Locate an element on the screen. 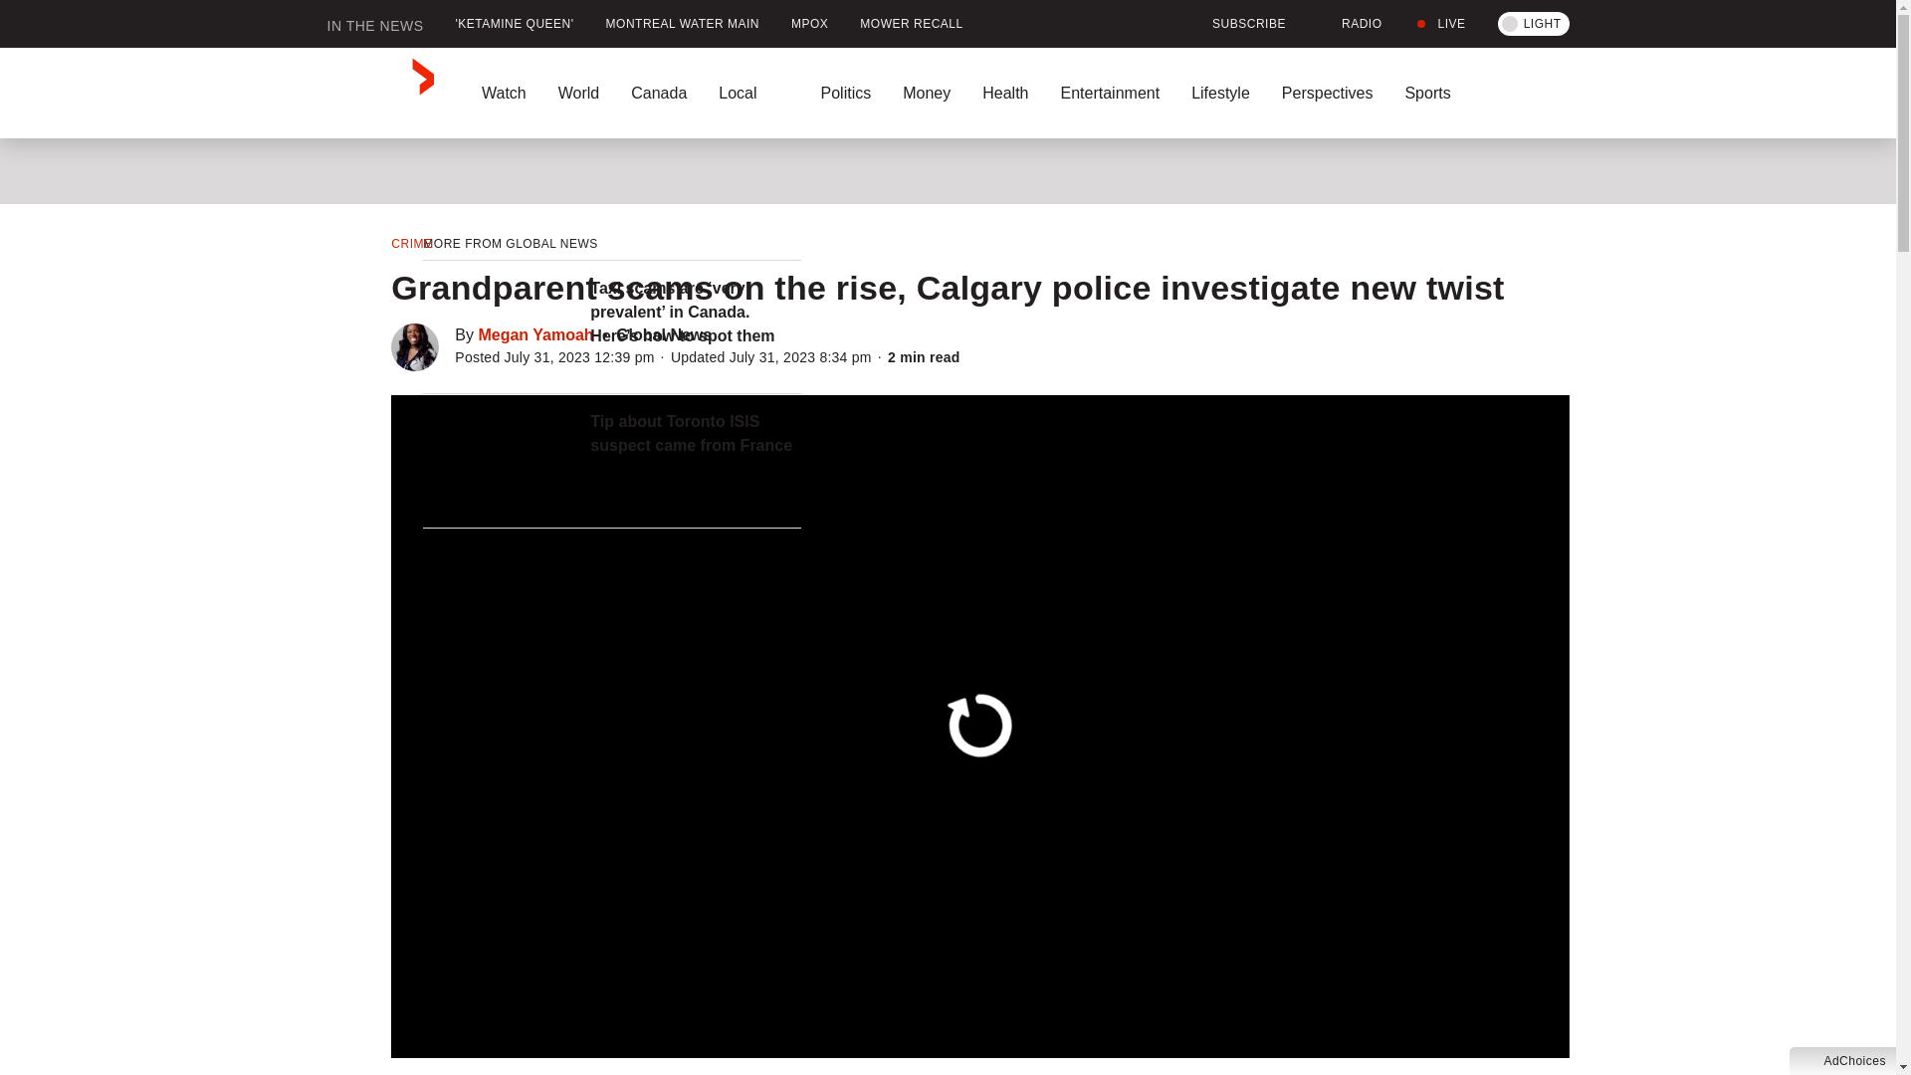 Image resolution: width=1911 pixels, height=1075 pixels. Tip about Toronto ISIS suspect came from France is located at coordinates (695, 434).